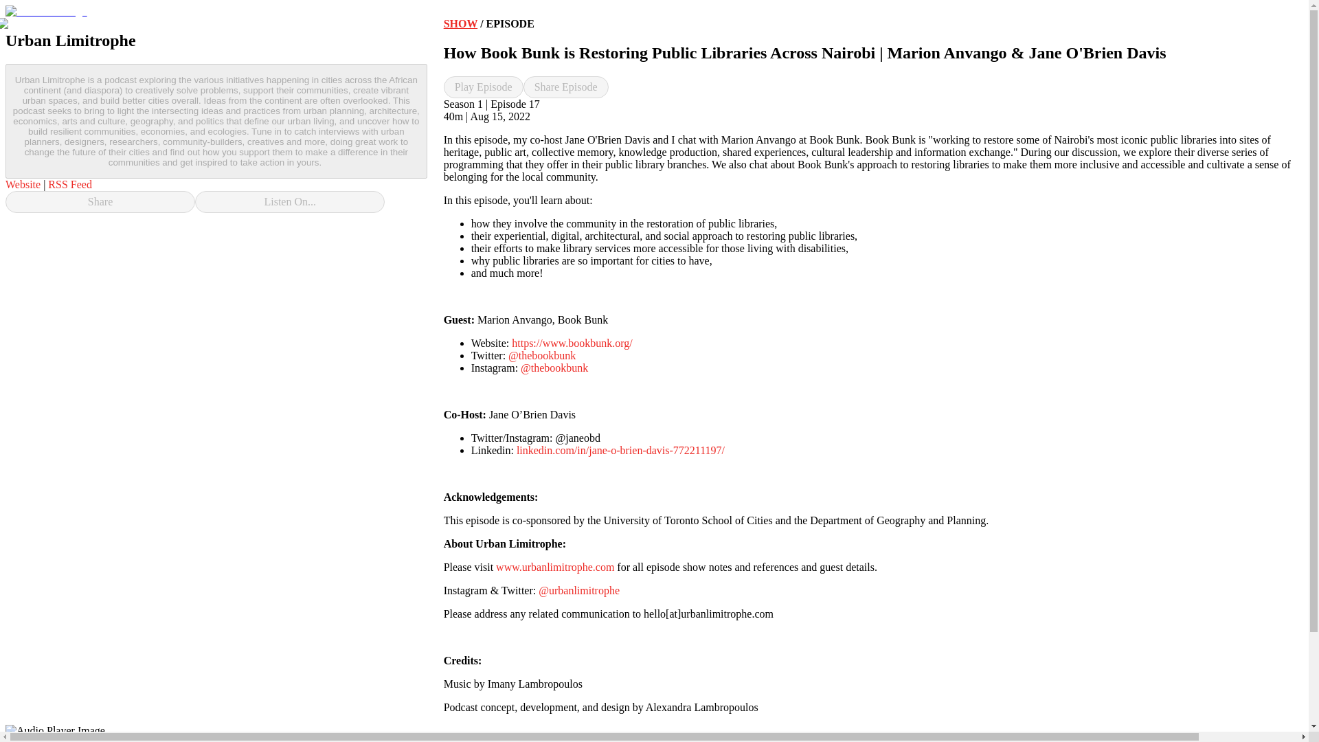  What do you see at coordinates (45, 739) in the screenshot?
I see `Urban Limitrophe` at bounding box center [45, 739].